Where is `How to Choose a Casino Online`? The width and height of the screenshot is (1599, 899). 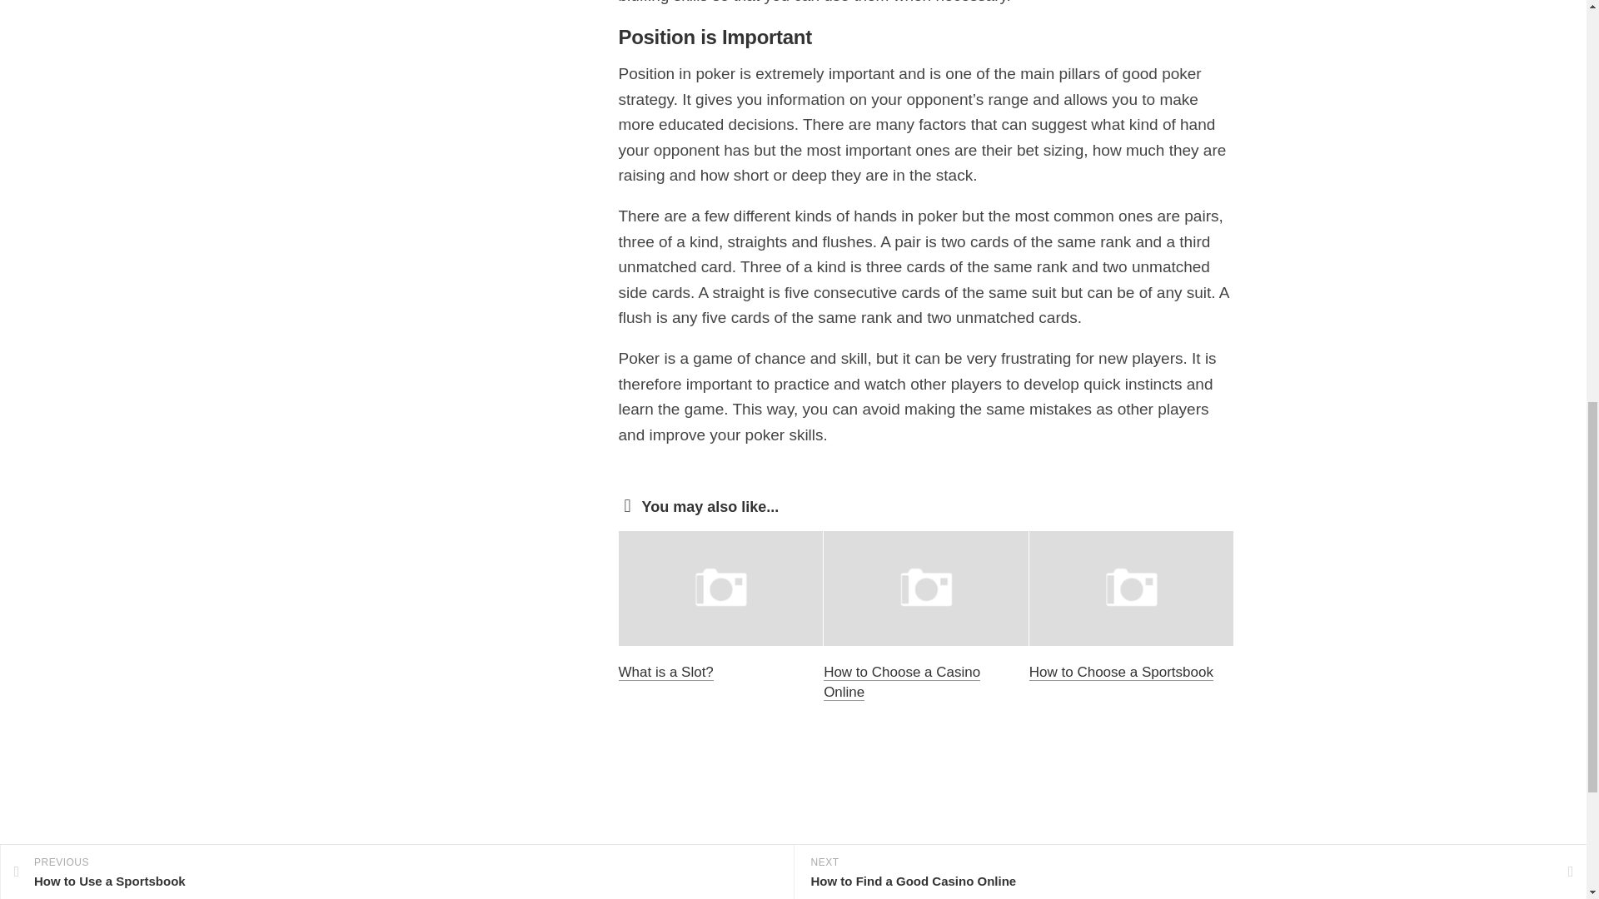 How to Choose a Casino Online is located at coordinates (901, 683).